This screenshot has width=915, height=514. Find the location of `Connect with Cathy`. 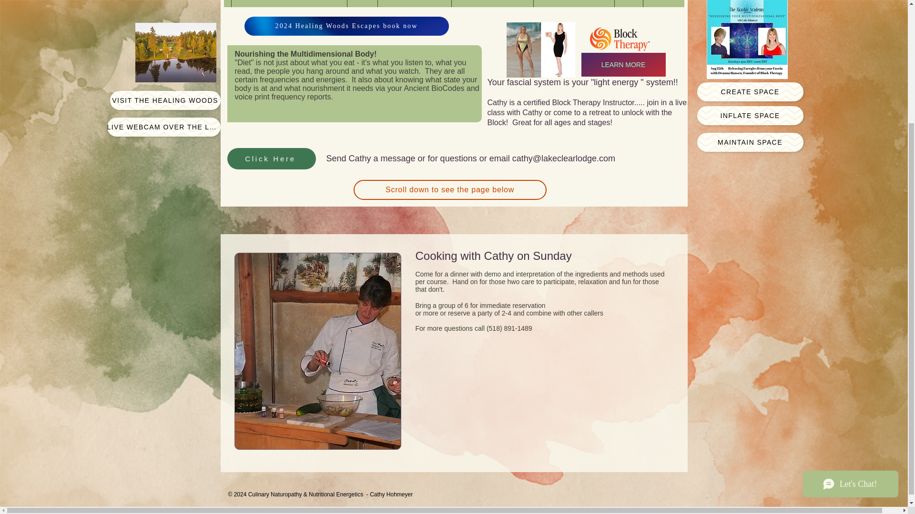

Connect with Cathy is located at coordinates (414, 4).